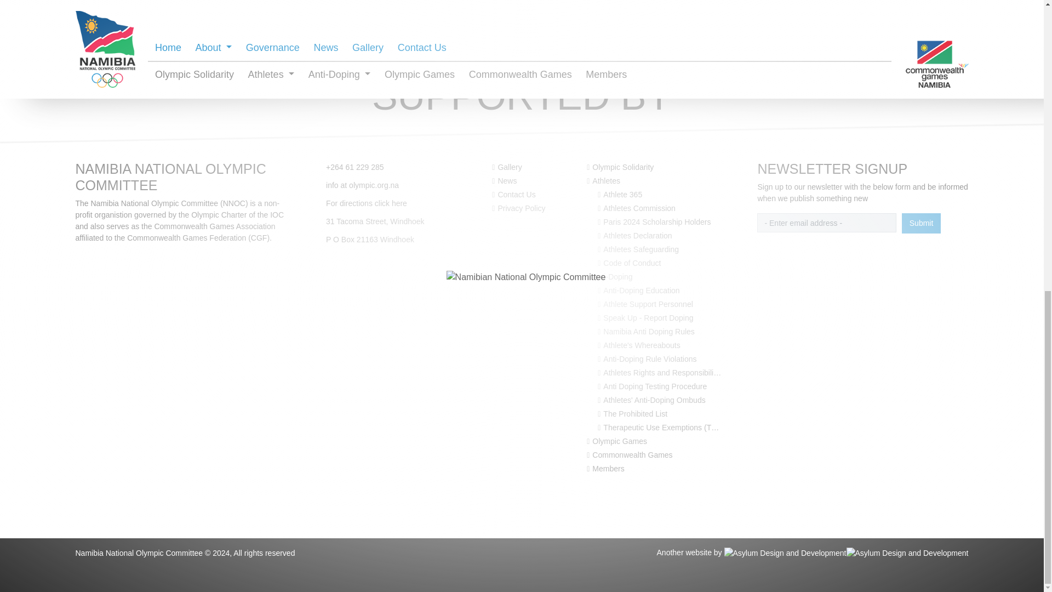 The image size is (1052, 592). I want to click on Gallery, so click(507, 167).